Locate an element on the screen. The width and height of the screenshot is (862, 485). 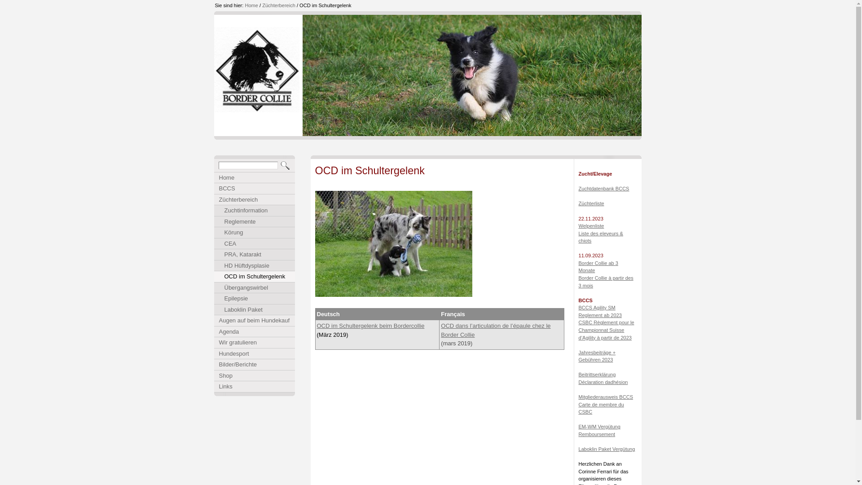
Links is located at coordinates (255, 387).